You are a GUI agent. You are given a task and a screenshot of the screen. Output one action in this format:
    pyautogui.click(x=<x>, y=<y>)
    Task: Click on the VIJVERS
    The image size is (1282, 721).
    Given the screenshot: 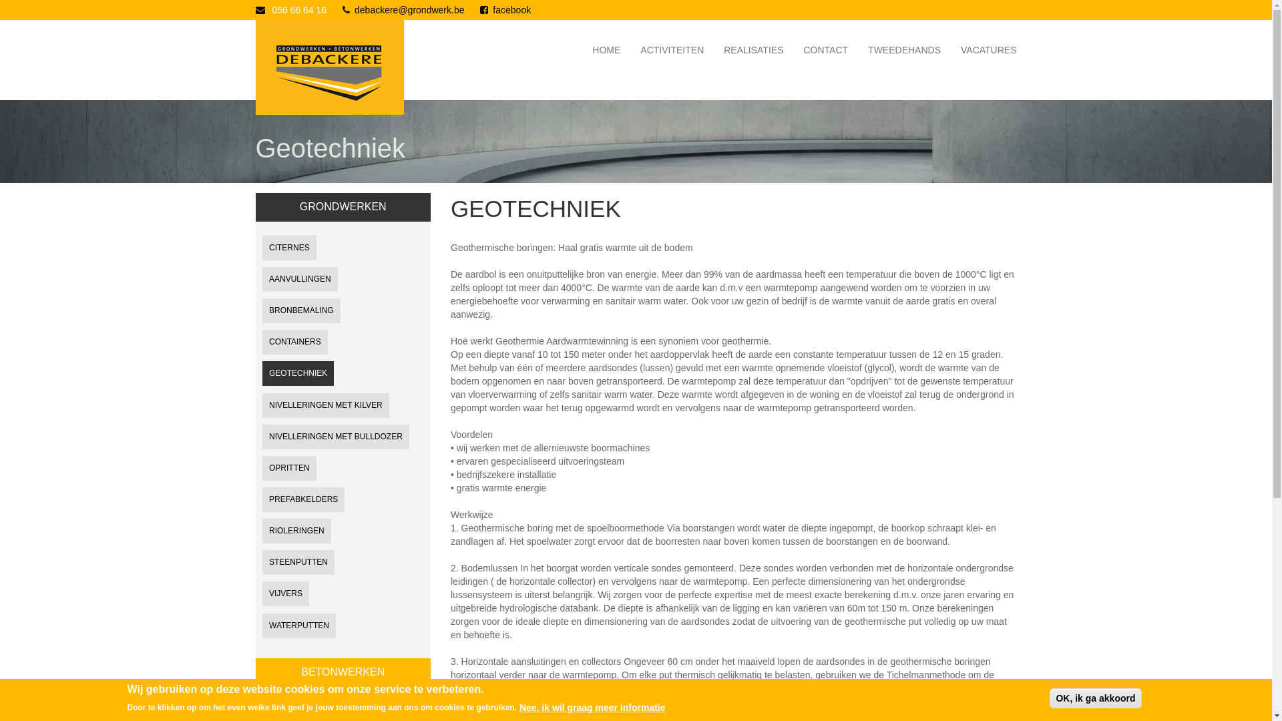 What is the action you would take?
    pyautogui.click(x=285, y=594)
    